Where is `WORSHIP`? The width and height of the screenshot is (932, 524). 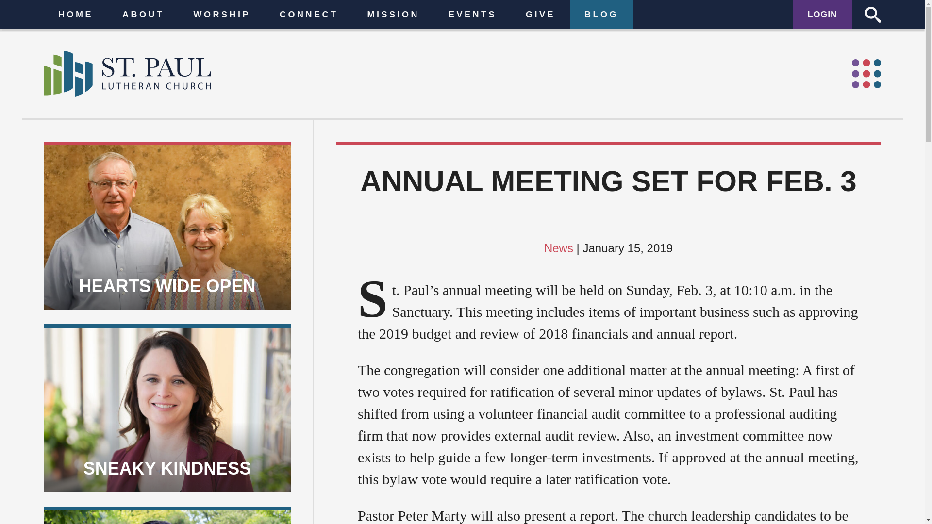
WORSHIP is located at coordinates (148, 10).